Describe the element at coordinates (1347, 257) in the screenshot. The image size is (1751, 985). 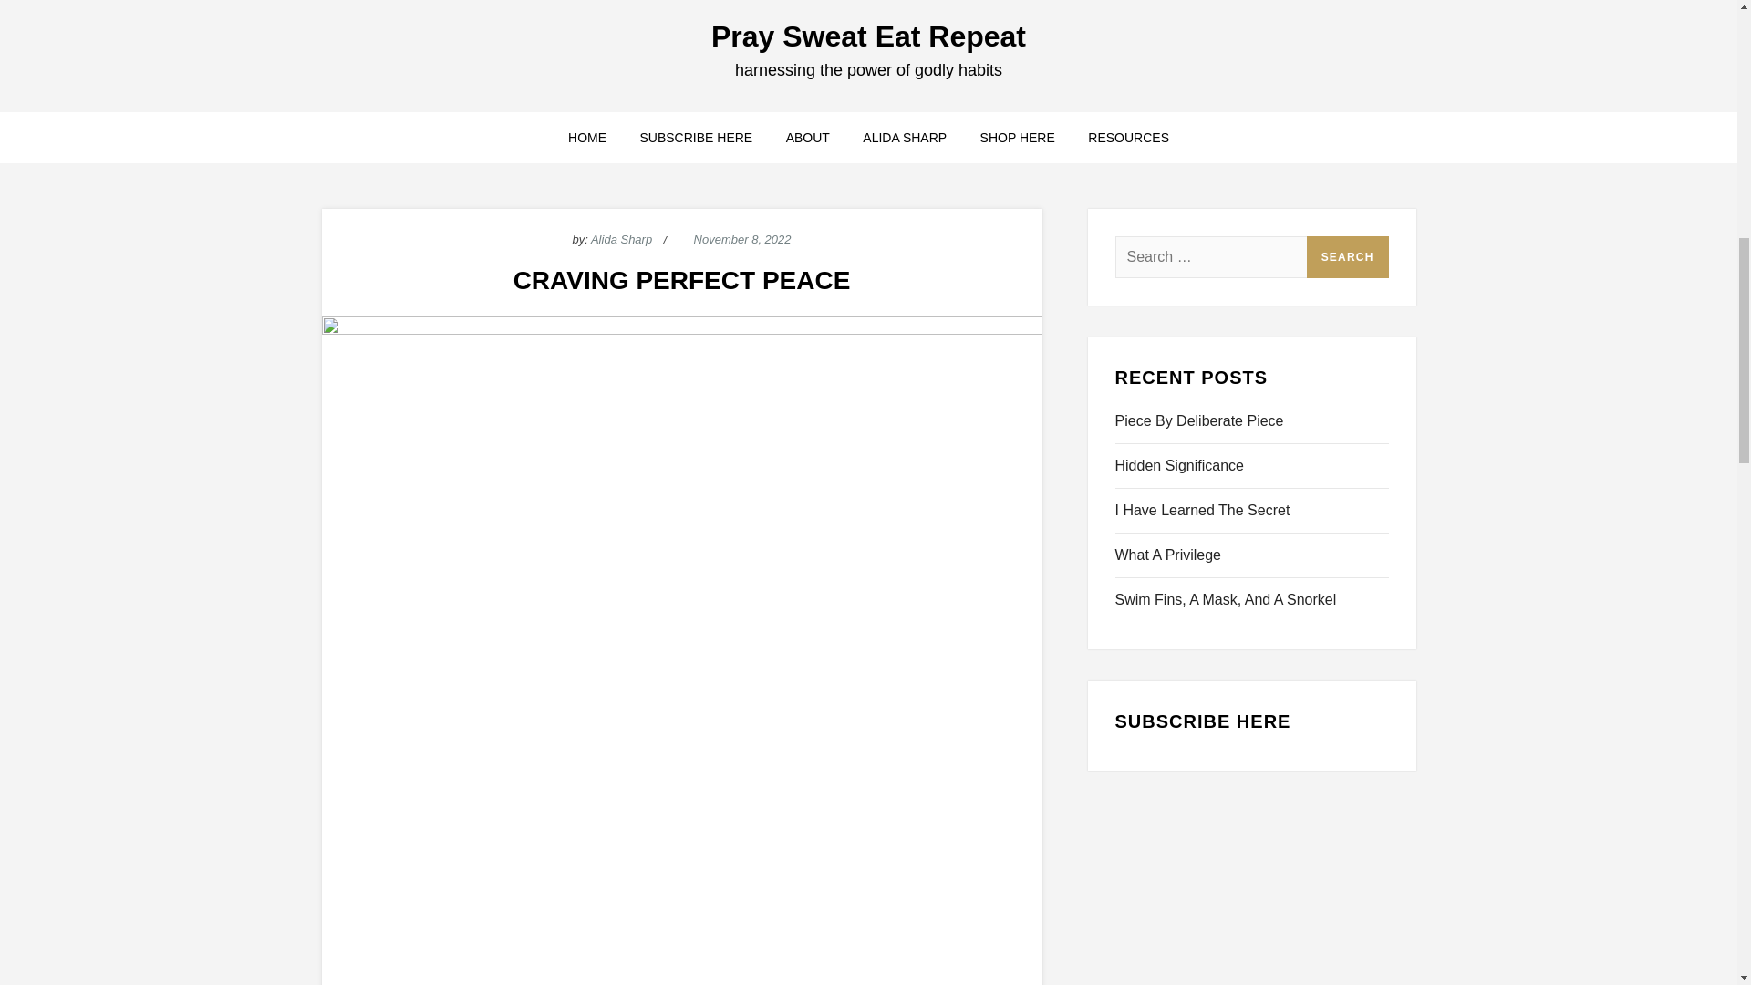
I see `Search` at that location.